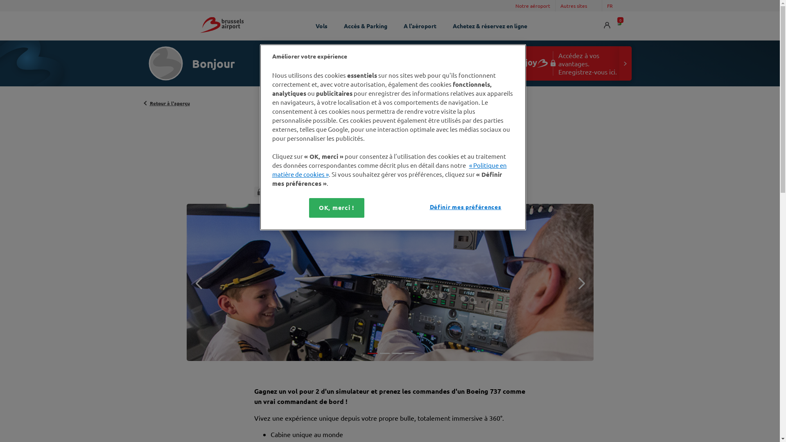 The image size is (786, 442). I want to click on 2, so click(384, 357).